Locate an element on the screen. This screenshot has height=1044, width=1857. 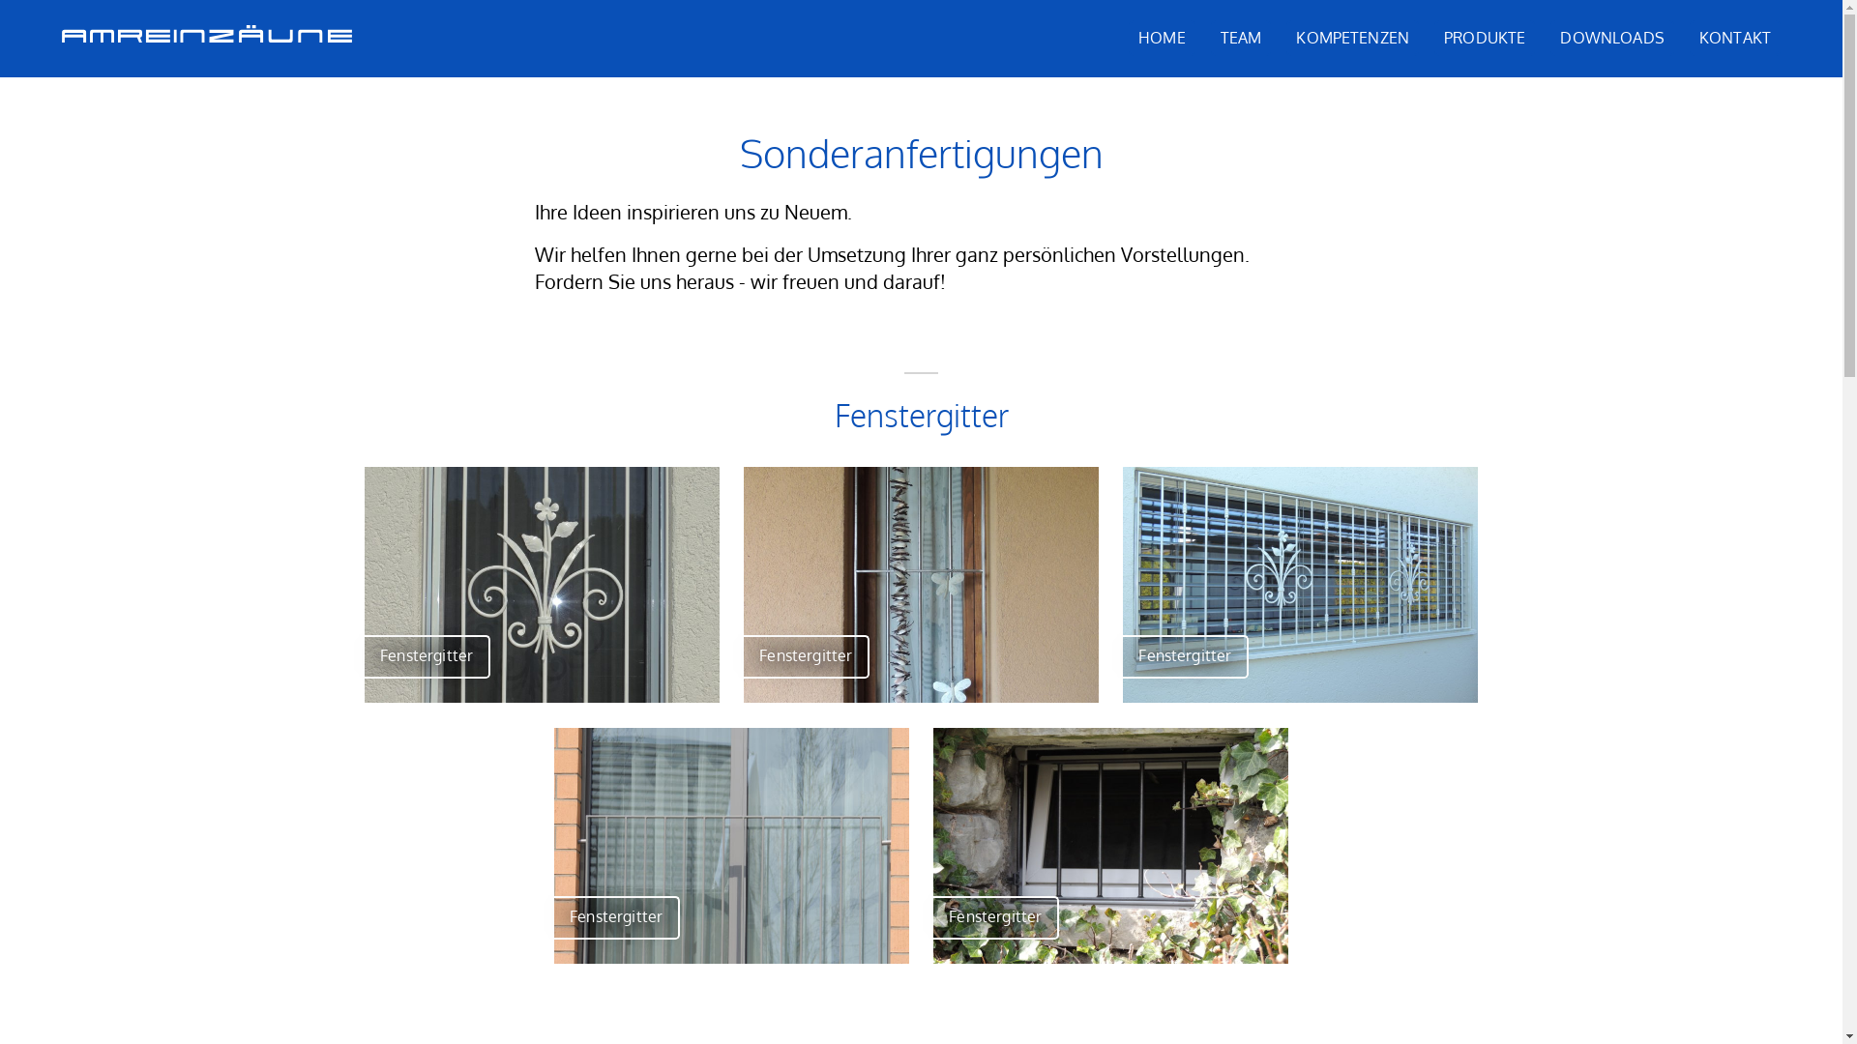
Fenstergitter is located at coordinates (1300, 585).